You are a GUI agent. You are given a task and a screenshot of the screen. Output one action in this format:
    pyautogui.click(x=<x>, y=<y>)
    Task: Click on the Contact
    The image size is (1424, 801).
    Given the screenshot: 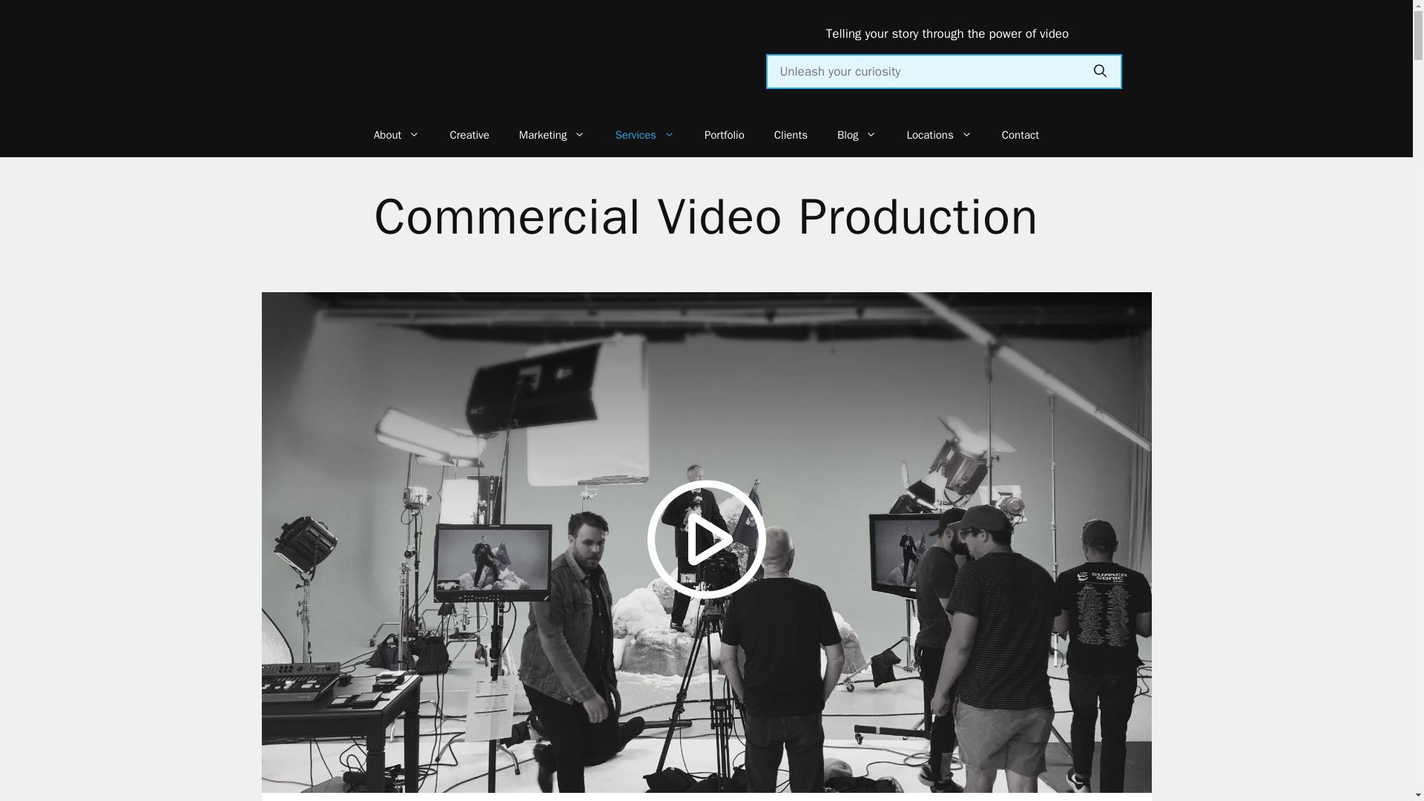 What is the action you would take?
    pyautogui.click(x=1020, y=135)
    